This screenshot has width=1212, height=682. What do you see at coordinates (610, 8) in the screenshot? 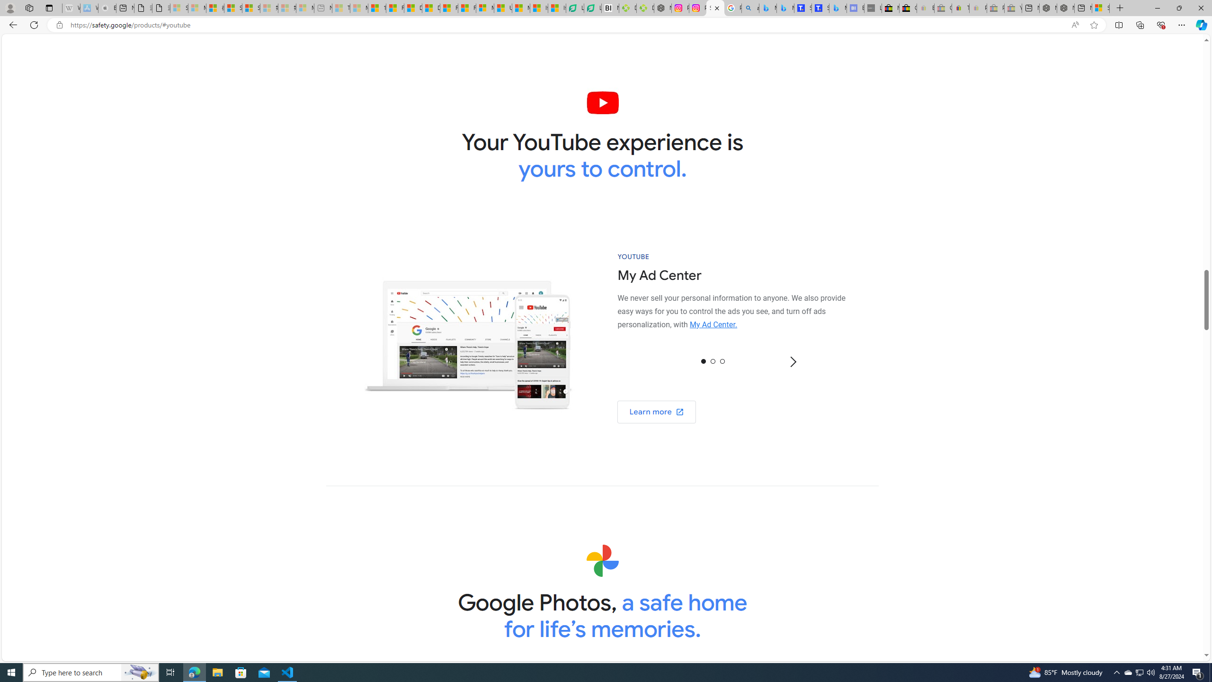
I see `Nvidia va a poner a prueba la paciencia de los inversores` at bounding box center [610, 8].